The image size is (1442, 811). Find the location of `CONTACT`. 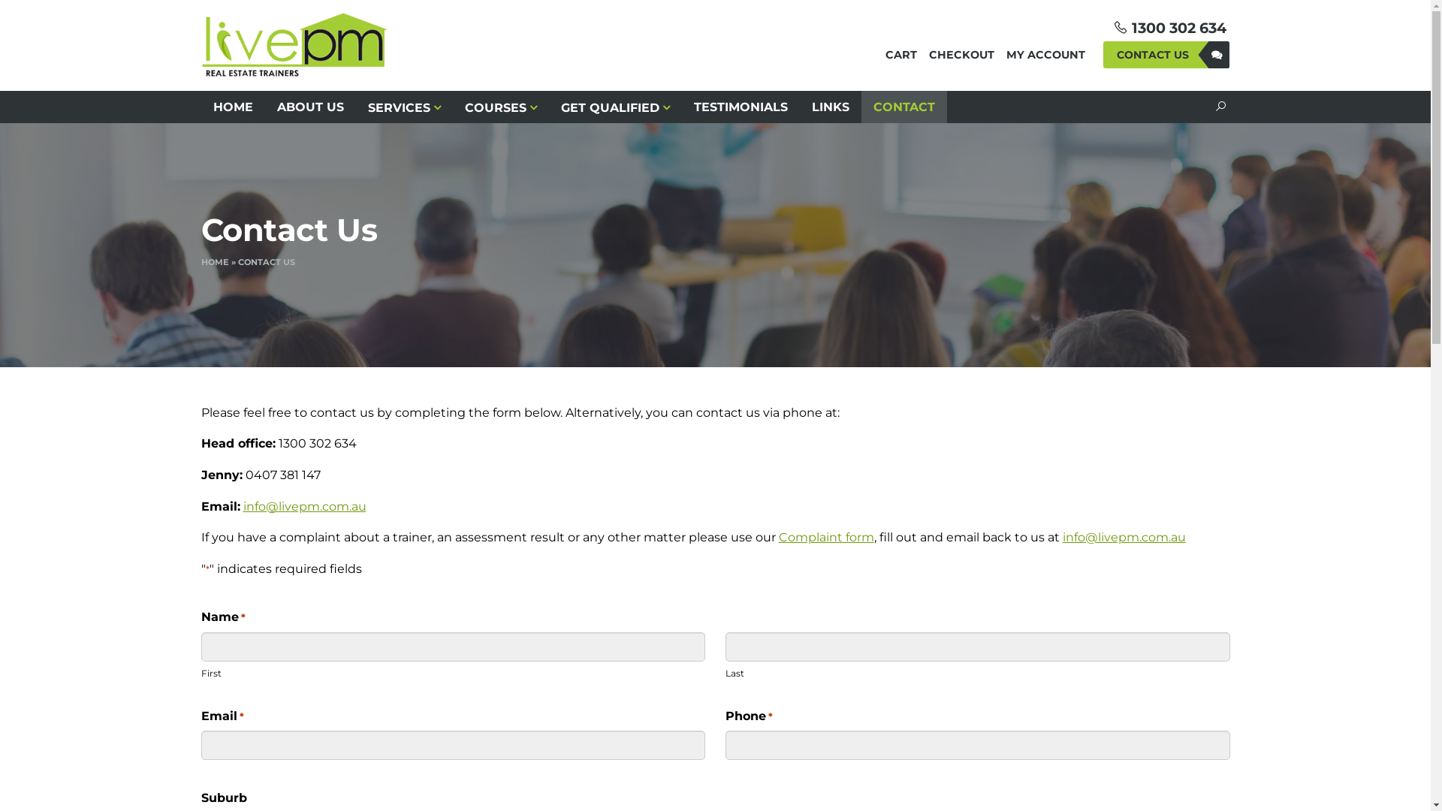

CONTACT is located at coordinates (904, 107).